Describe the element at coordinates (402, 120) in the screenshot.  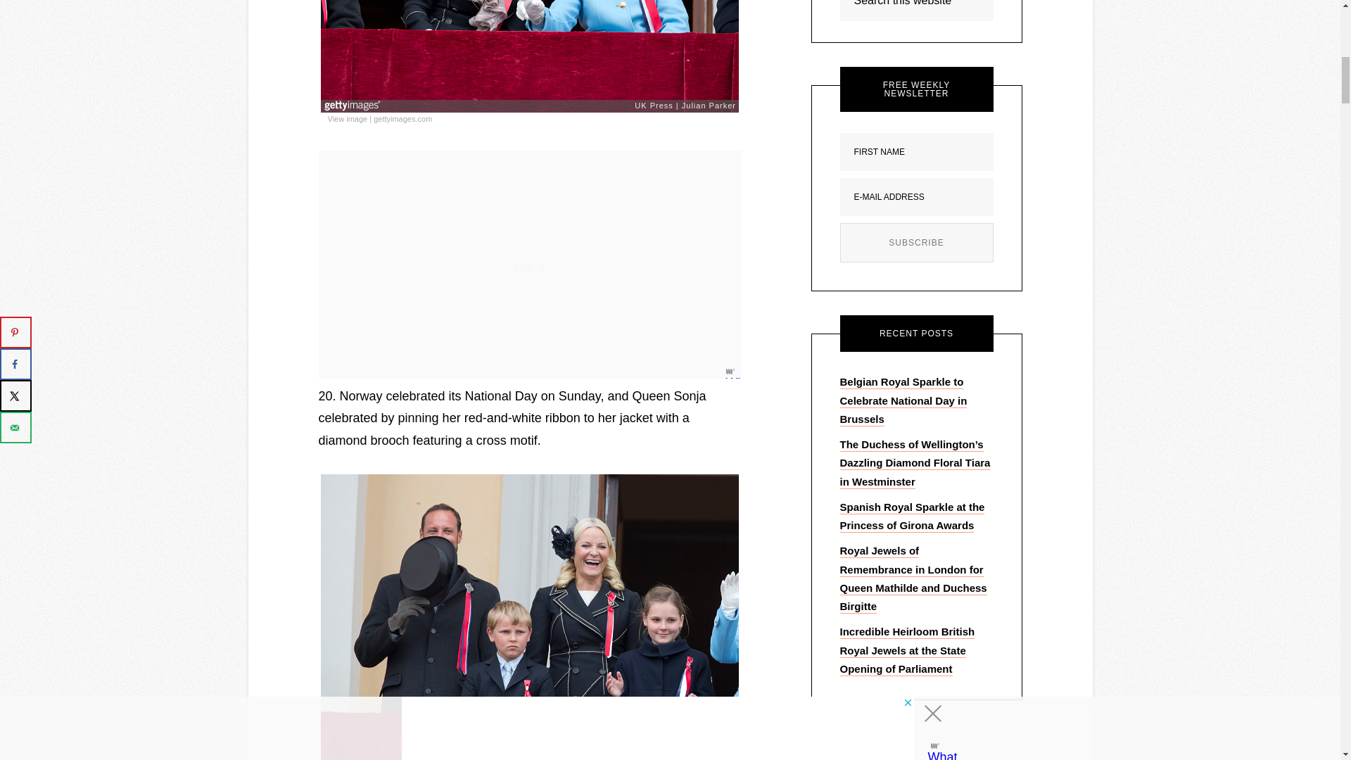
I see `gettyimages.com` at that location.